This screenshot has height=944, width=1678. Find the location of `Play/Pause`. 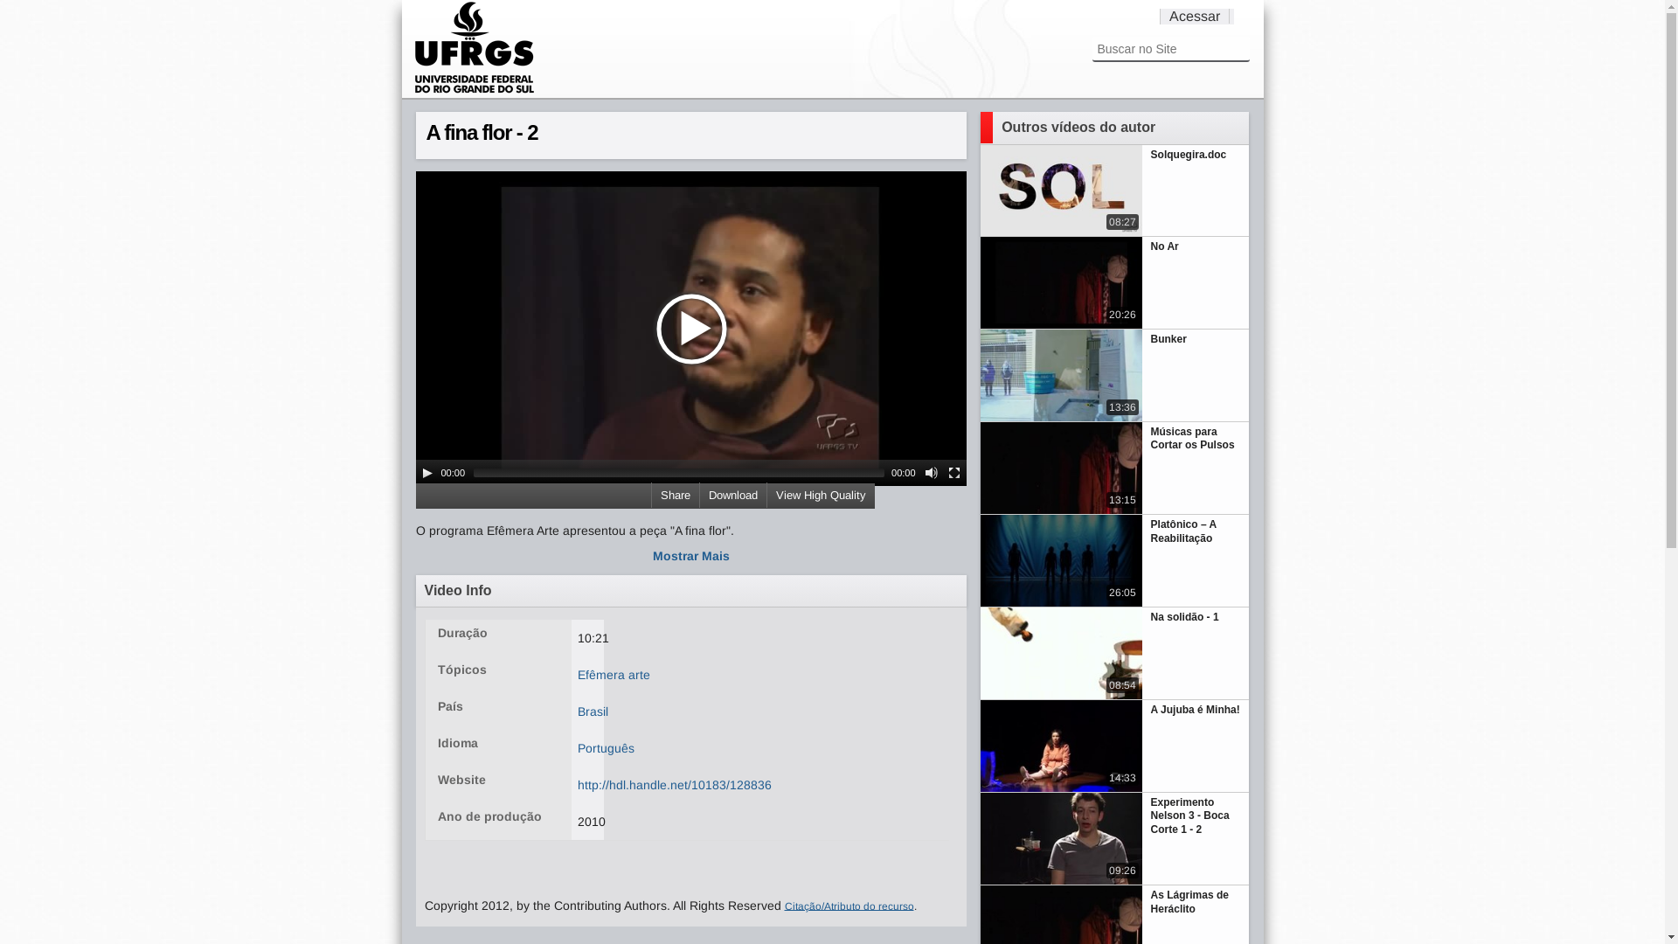

Play/Pause is located at coordinates (426, 473).